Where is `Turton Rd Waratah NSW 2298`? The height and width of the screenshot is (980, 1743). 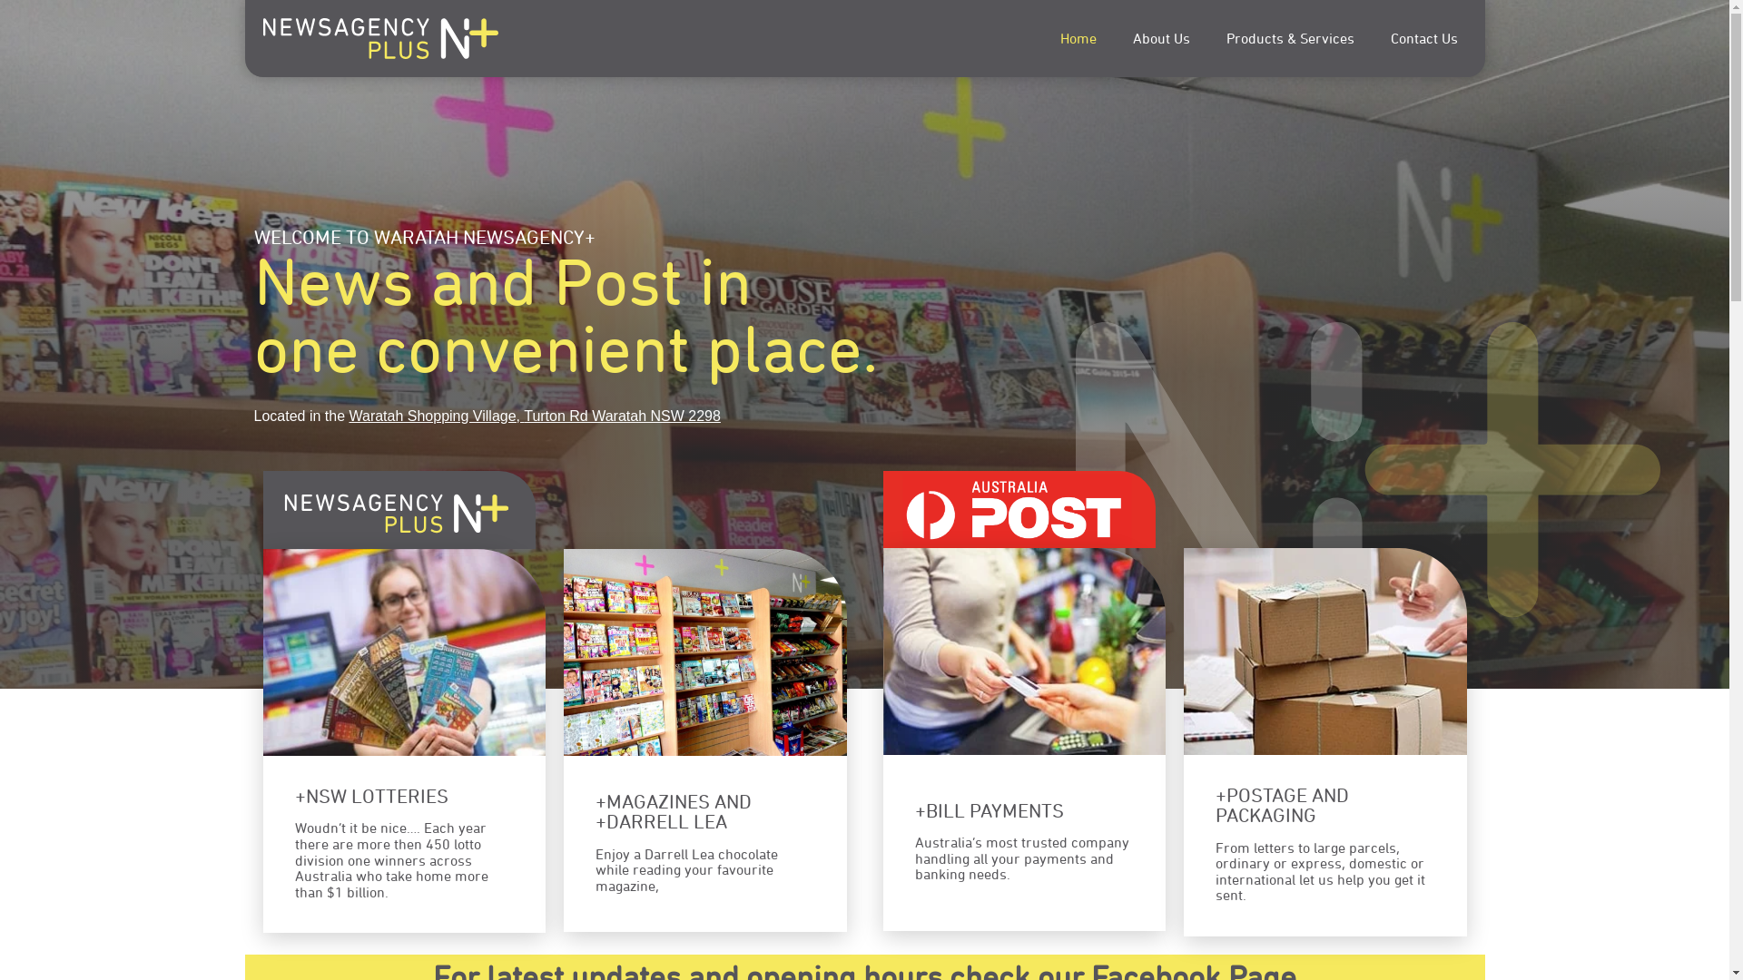
Turton Rd Waratah NSW 2298 is located at coordinates (623, 416).